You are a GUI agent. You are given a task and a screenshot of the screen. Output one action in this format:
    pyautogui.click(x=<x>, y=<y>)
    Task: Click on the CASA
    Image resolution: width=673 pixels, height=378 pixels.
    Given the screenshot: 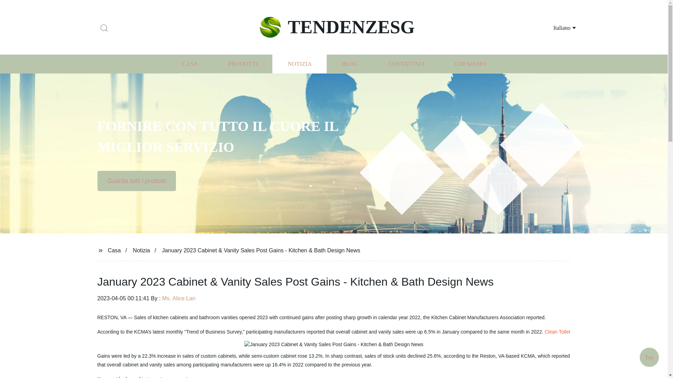 What is the action you would take?
    pyautogui.click(x=190, y=64)
    